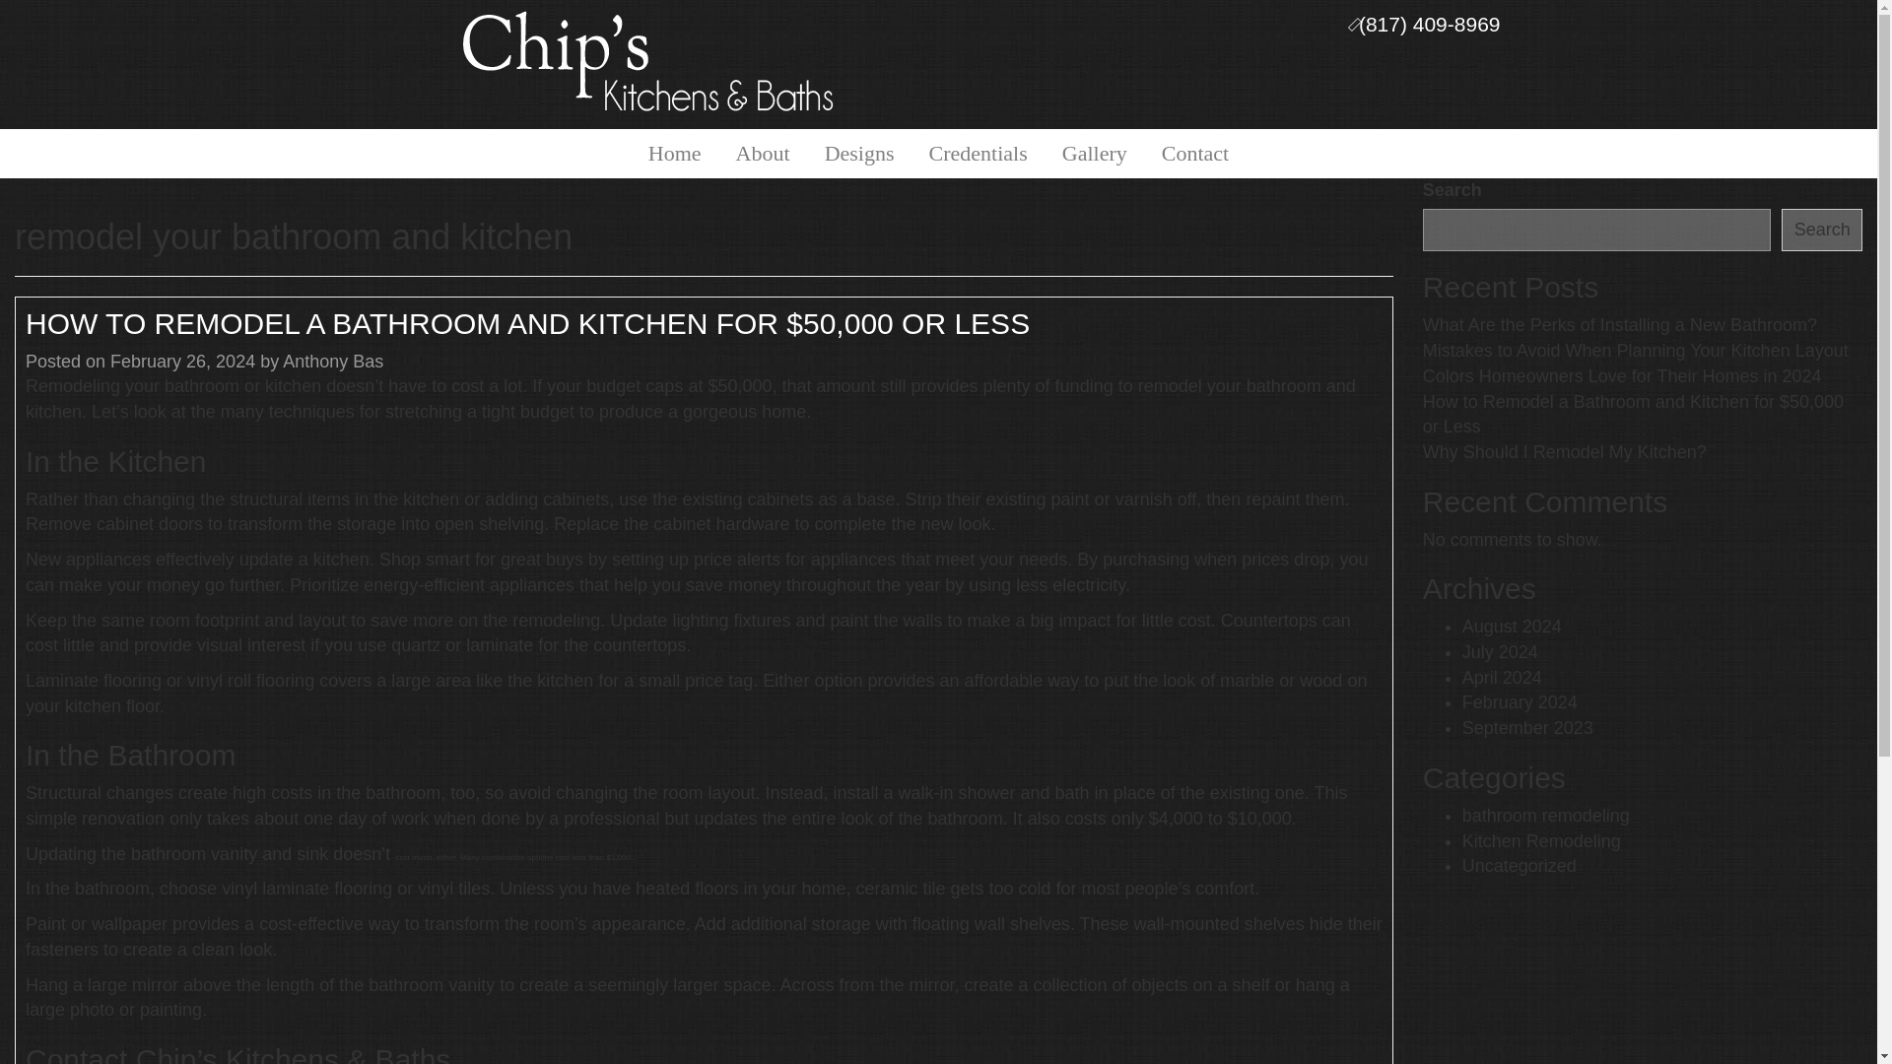 The image size is (1892, 1064). Describe the element at coordinates (182, 361) in the screenshot. I see `February 26, 2024` at that location.